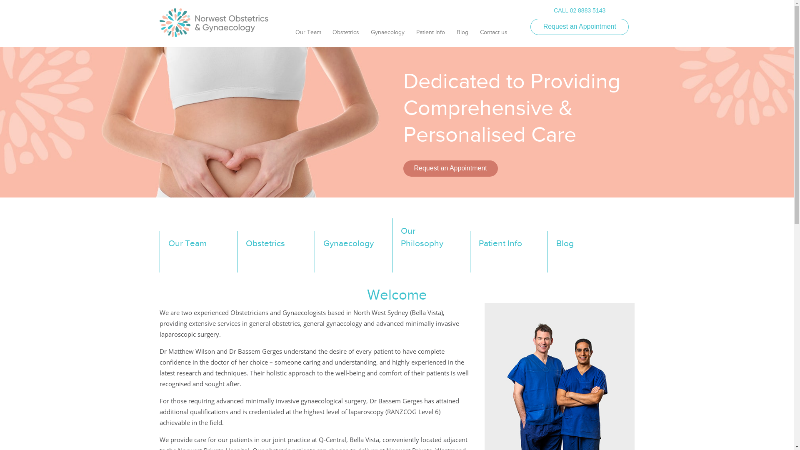 Image resolution: width=800 pixels, height=450 pixels. Describe the element at coordinates (346, 36) in the screenshot. I see `Obstetrics` at that location.